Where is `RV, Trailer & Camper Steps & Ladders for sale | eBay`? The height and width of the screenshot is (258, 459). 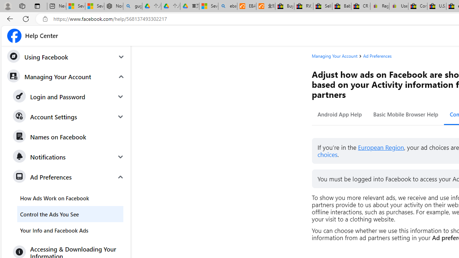 RV, Trailer & Camper Steps & Ladders for sale | eBay is located at coordinates (303, 6).